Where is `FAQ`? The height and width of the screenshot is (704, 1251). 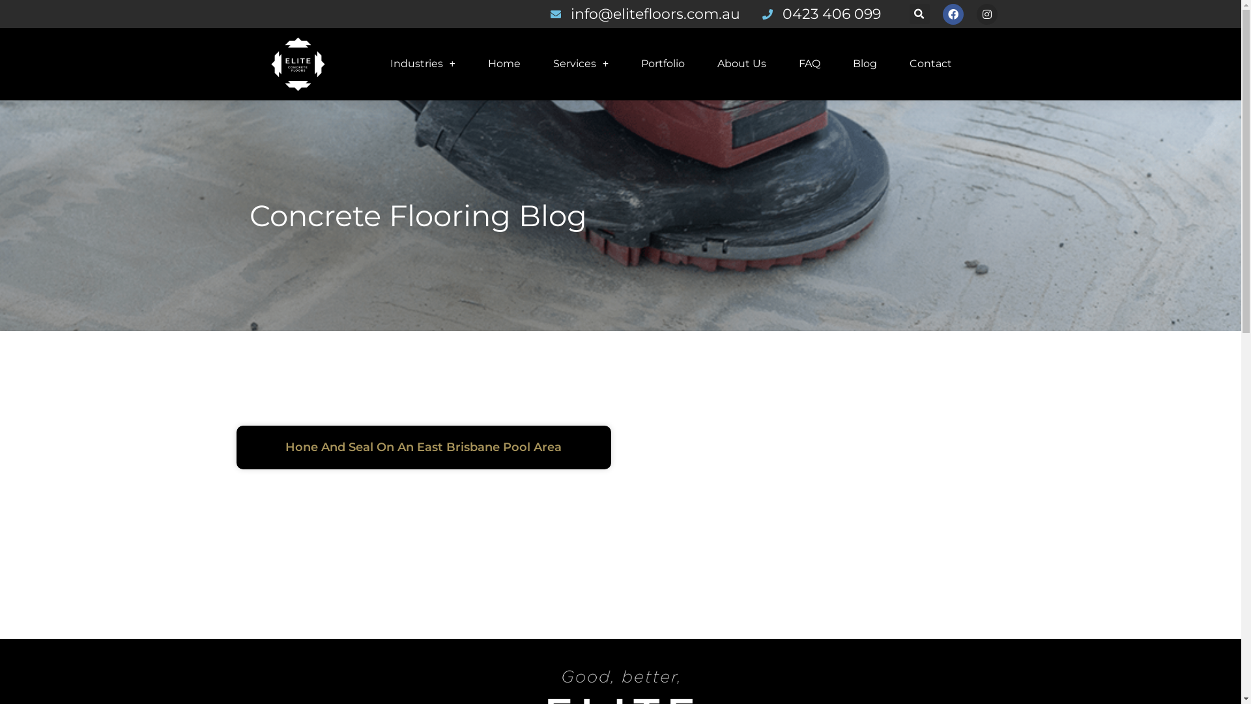 FAQ is located at coordinates (809, 64).